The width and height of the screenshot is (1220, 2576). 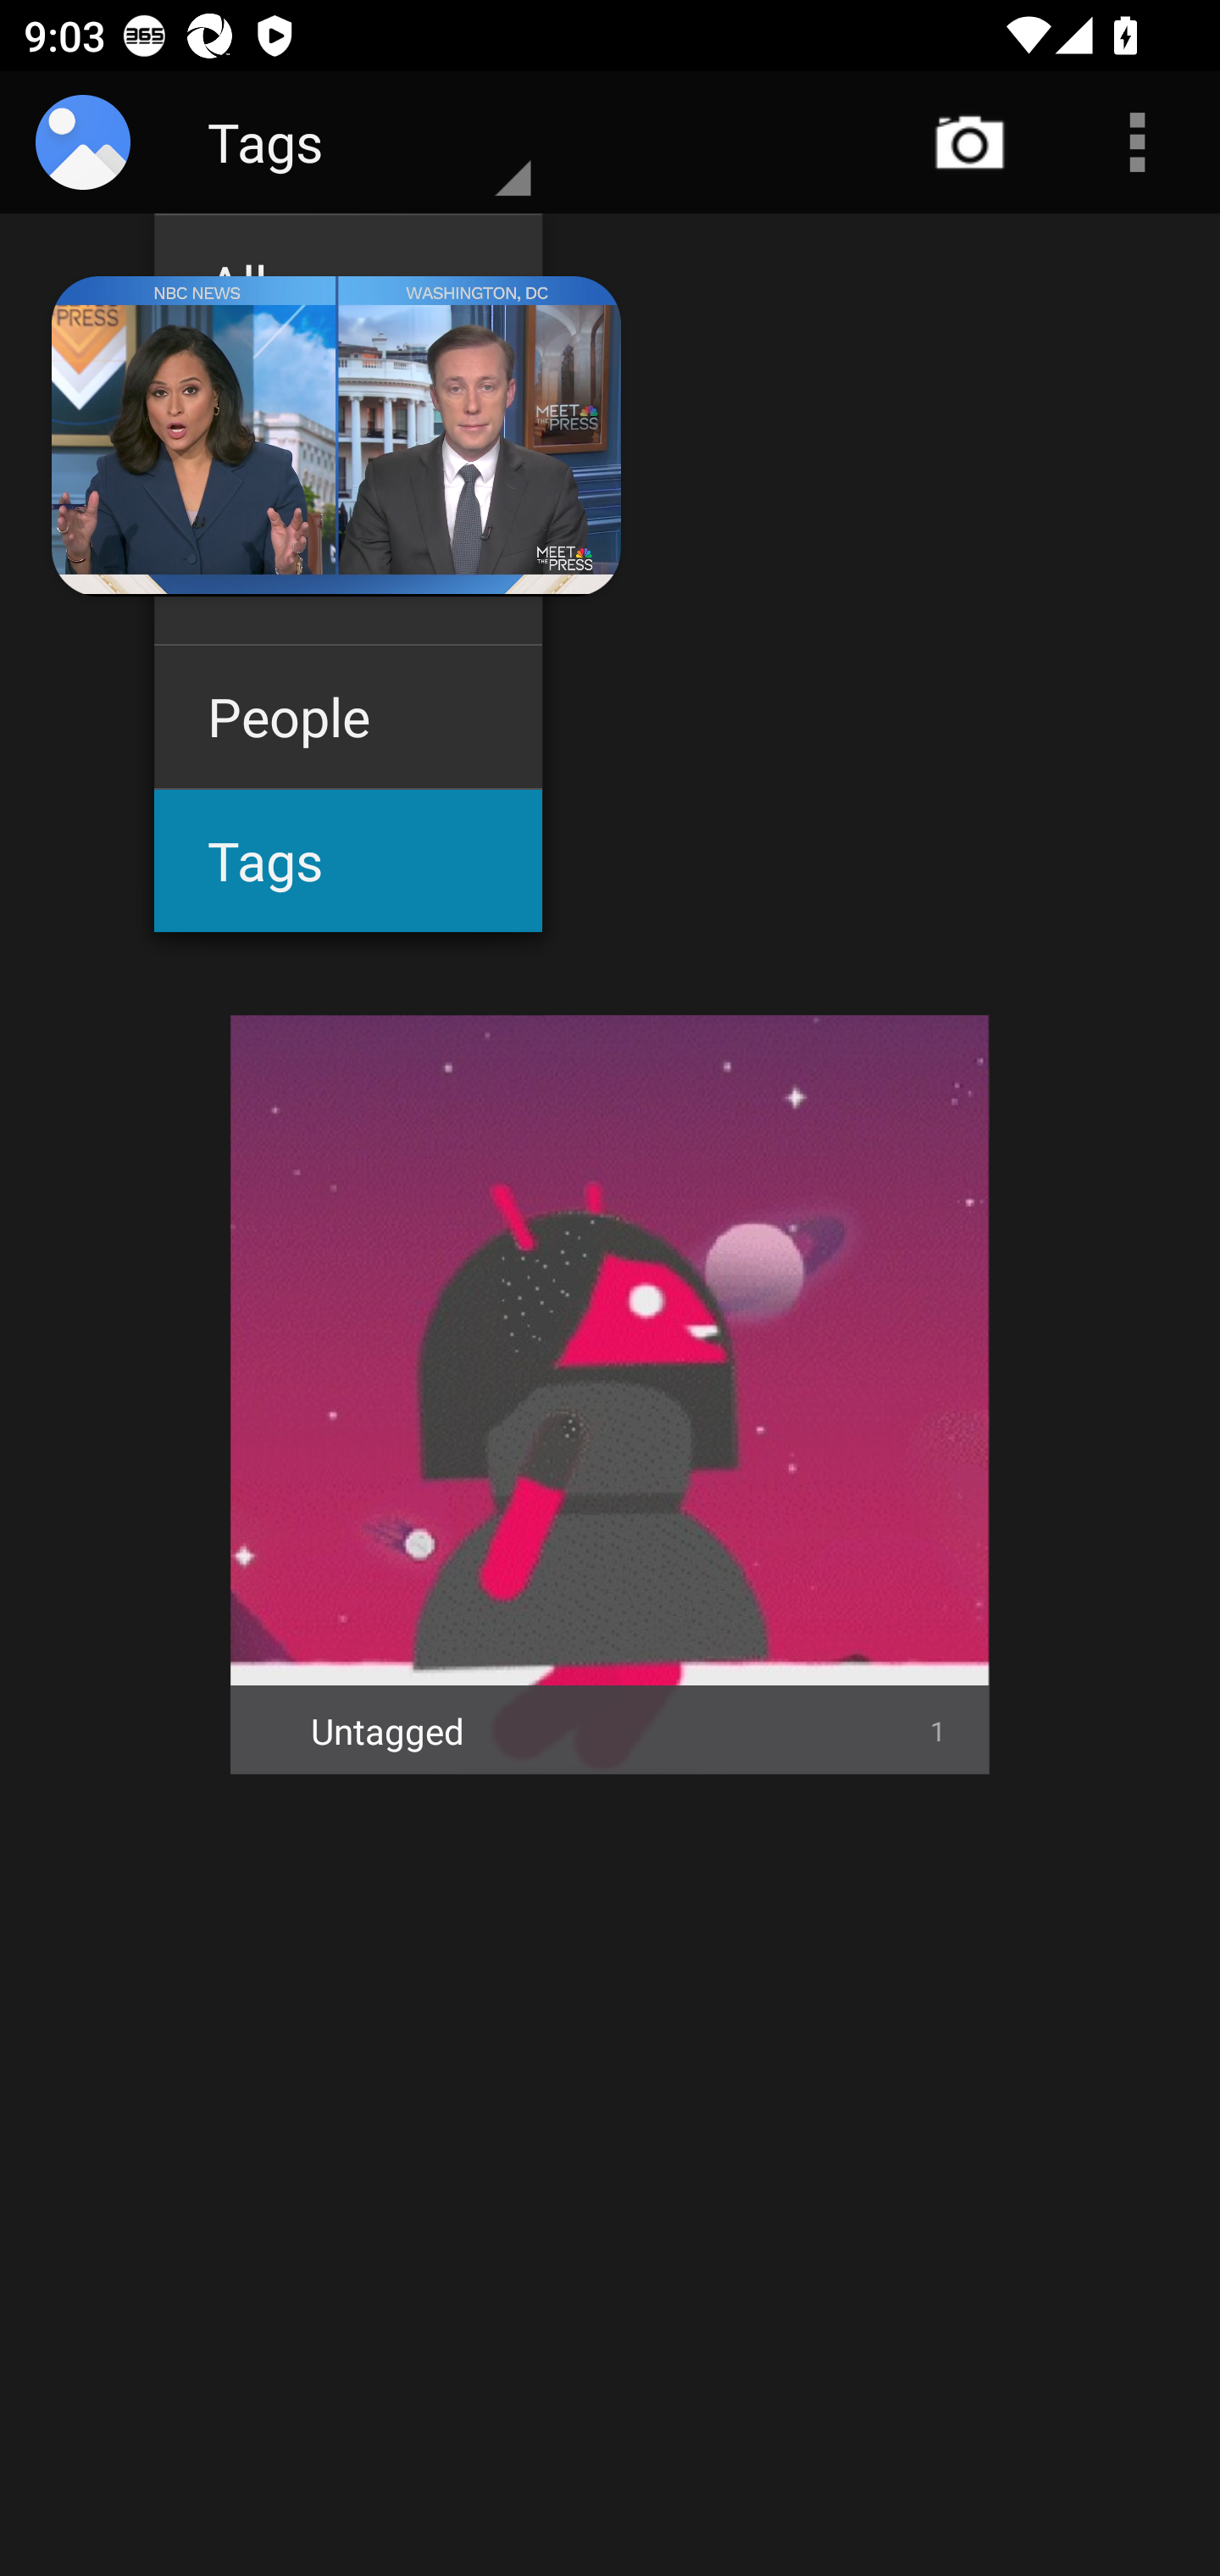 I want to click on Tags, so click(x=347, y=861).